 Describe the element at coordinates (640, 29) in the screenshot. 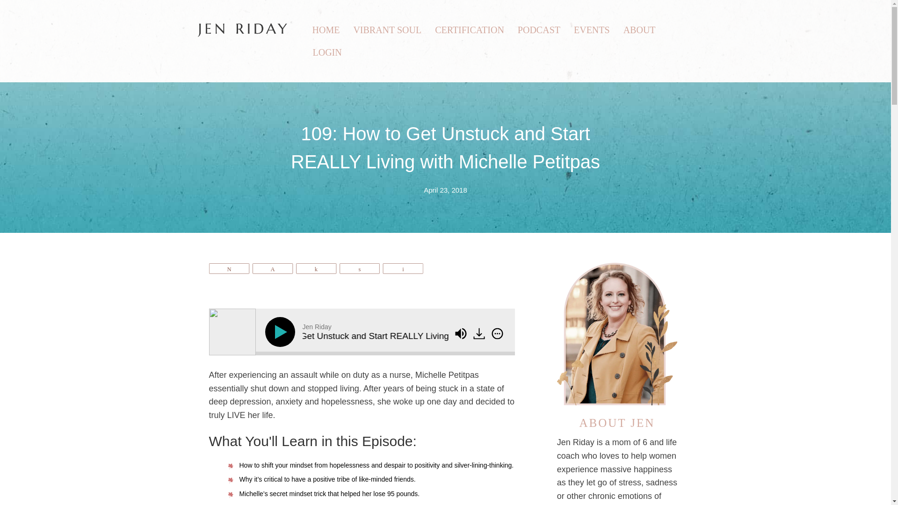

I see `ABOUT` at that location.